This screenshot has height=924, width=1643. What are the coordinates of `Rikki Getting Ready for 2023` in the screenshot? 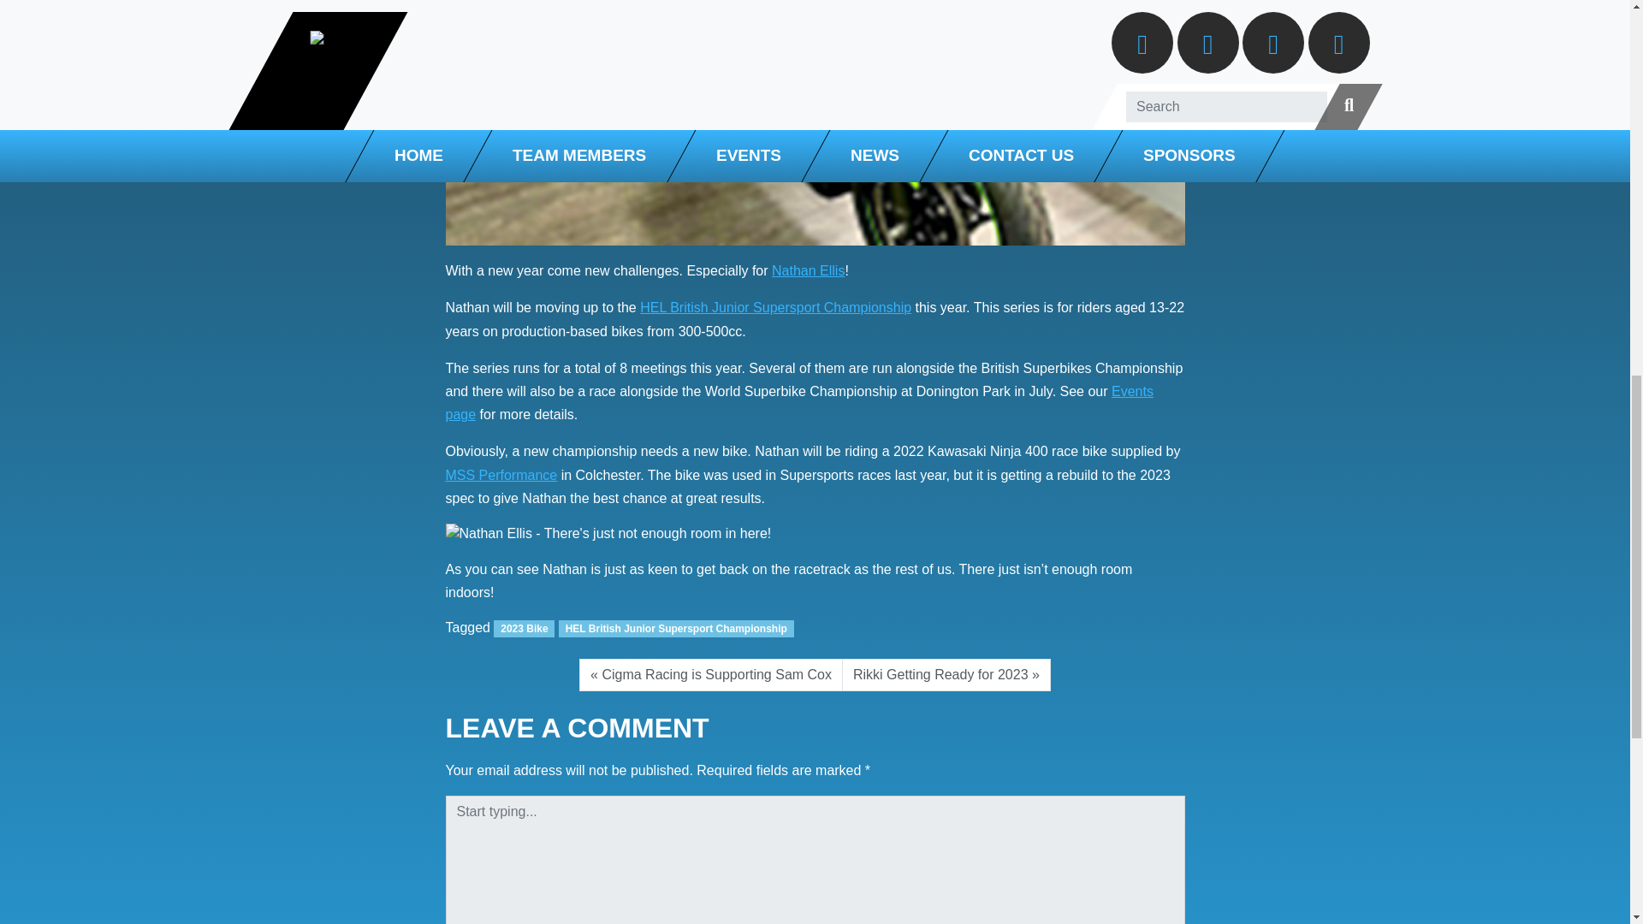 It's located at (946, 674).